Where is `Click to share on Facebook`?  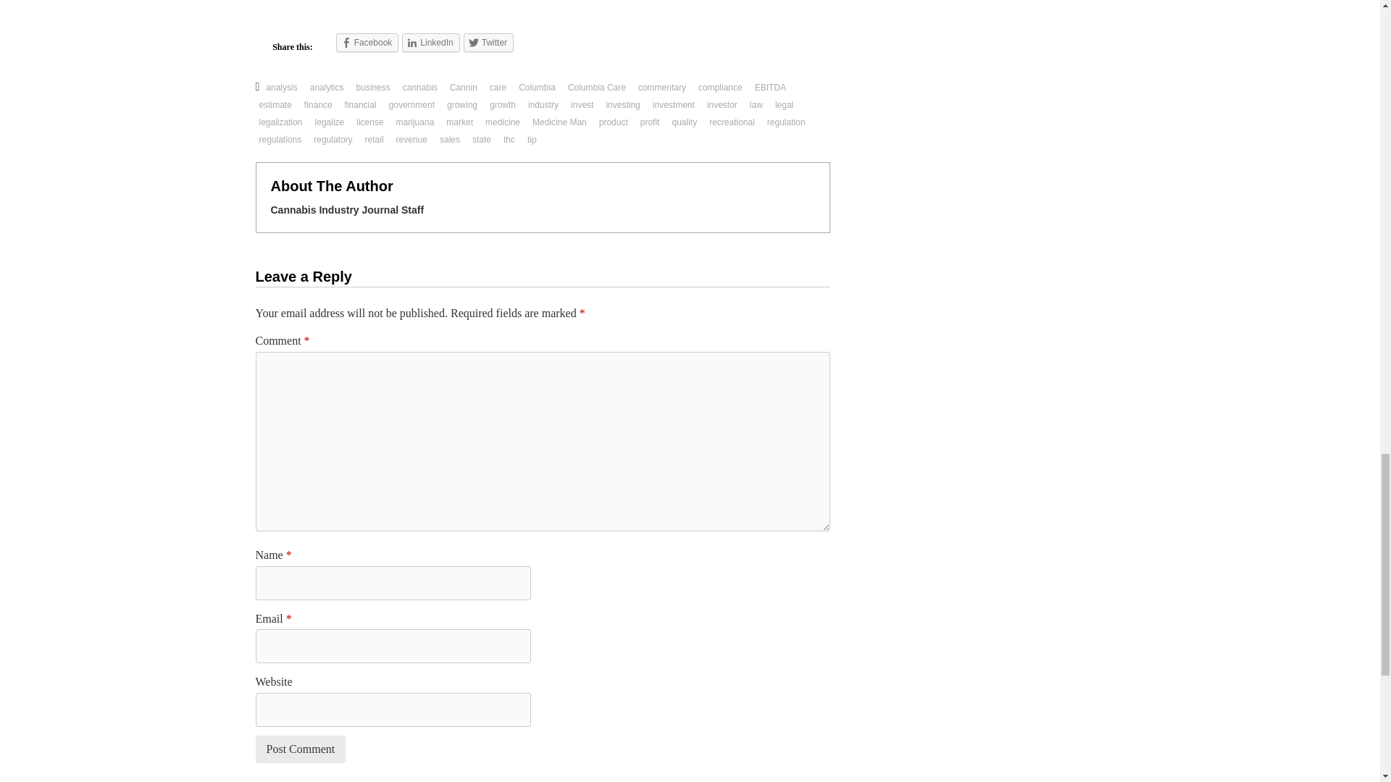 Click to share on Facebook is located at coordinates (368, 43).